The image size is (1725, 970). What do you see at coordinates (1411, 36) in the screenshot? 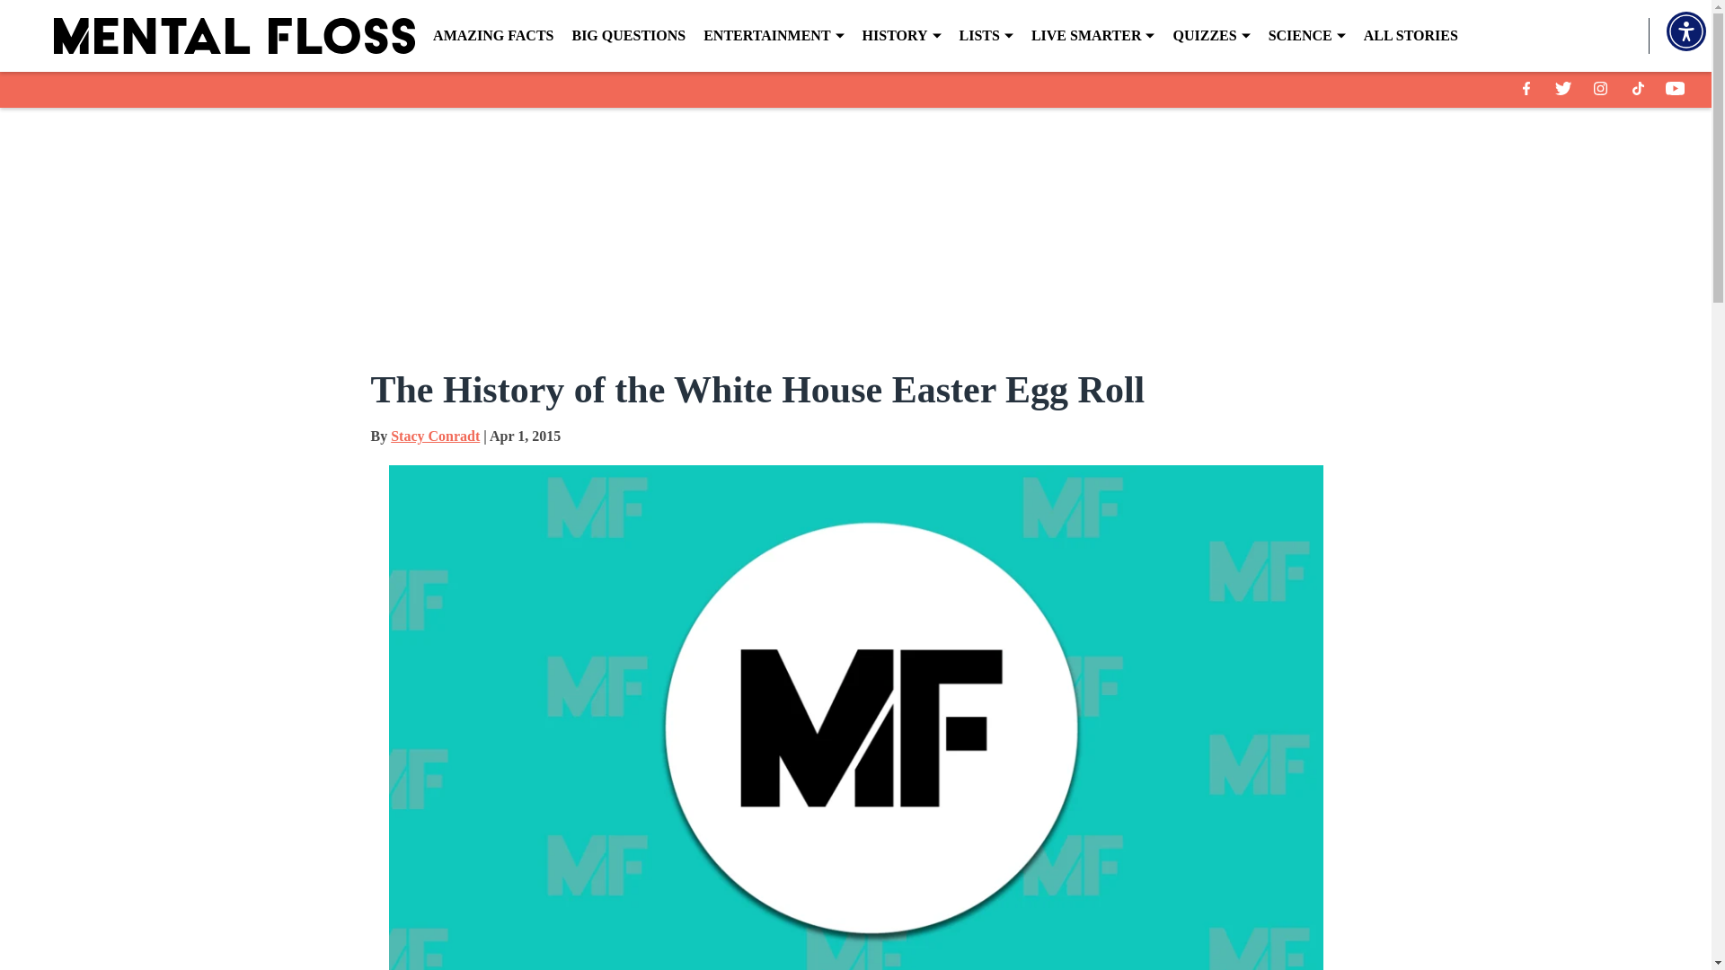
I see `ALL STORIES` at bounding box center [1411, 36].